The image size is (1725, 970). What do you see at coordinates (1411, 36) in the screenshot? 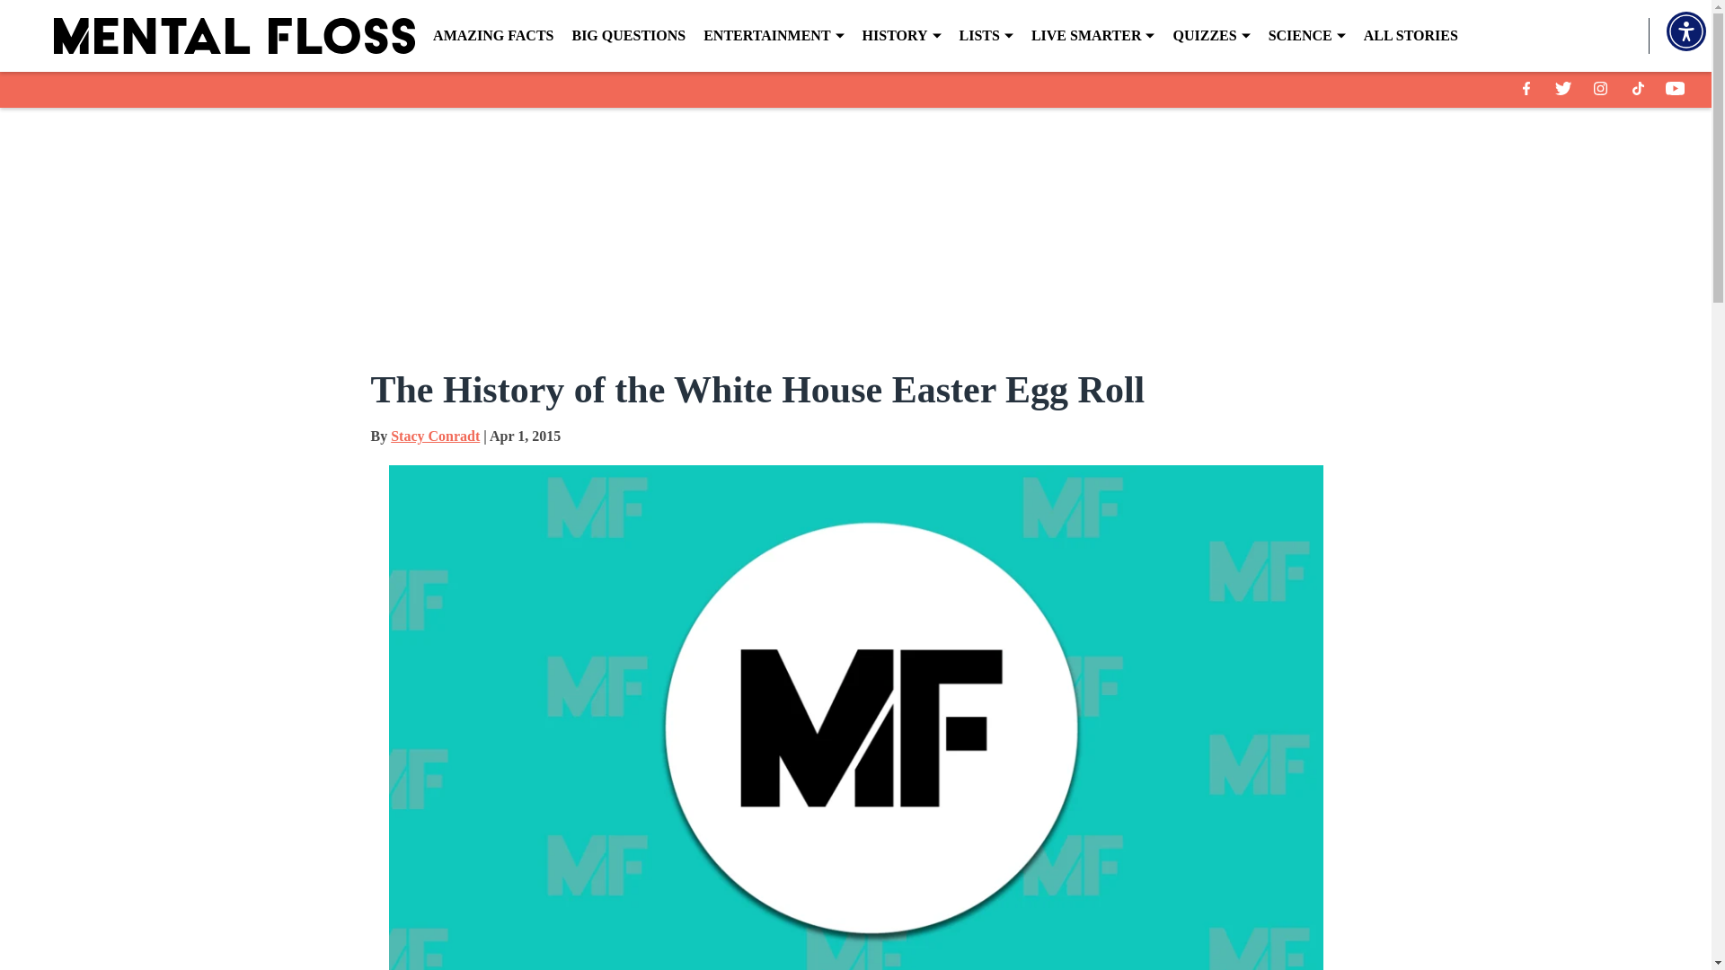
I see `ALL STORIES` at bounding box center [1411, 36].